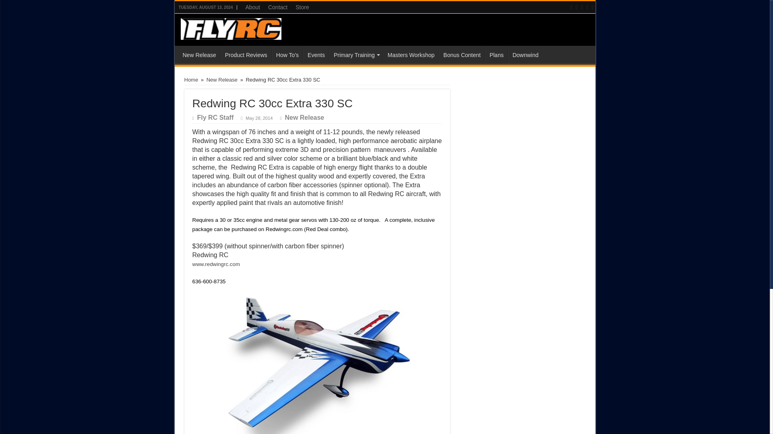  Describe the element at coordinates (461, 54) in the screenshot. I see `Bonus Content` at that location.